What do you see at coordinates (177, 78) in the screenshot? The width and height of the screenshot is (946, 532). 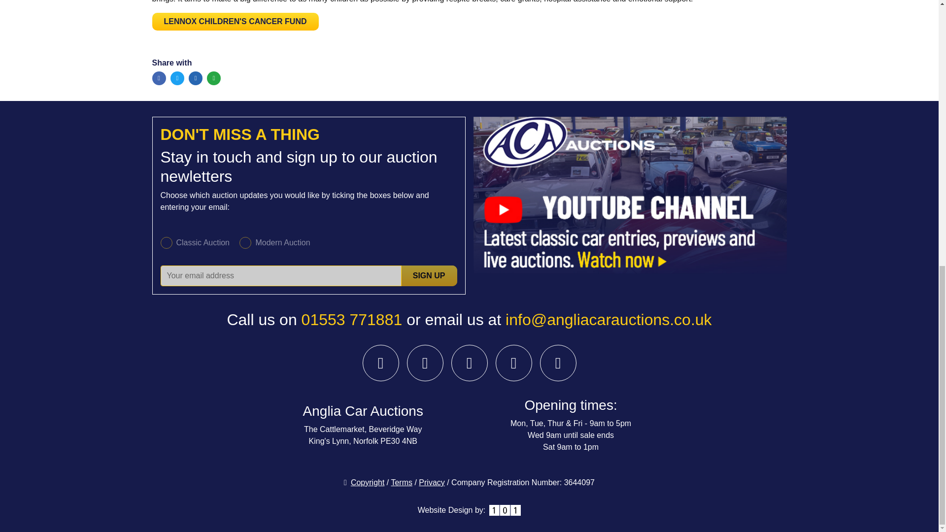 I see `Twitter` at bounding box center [177, 78].